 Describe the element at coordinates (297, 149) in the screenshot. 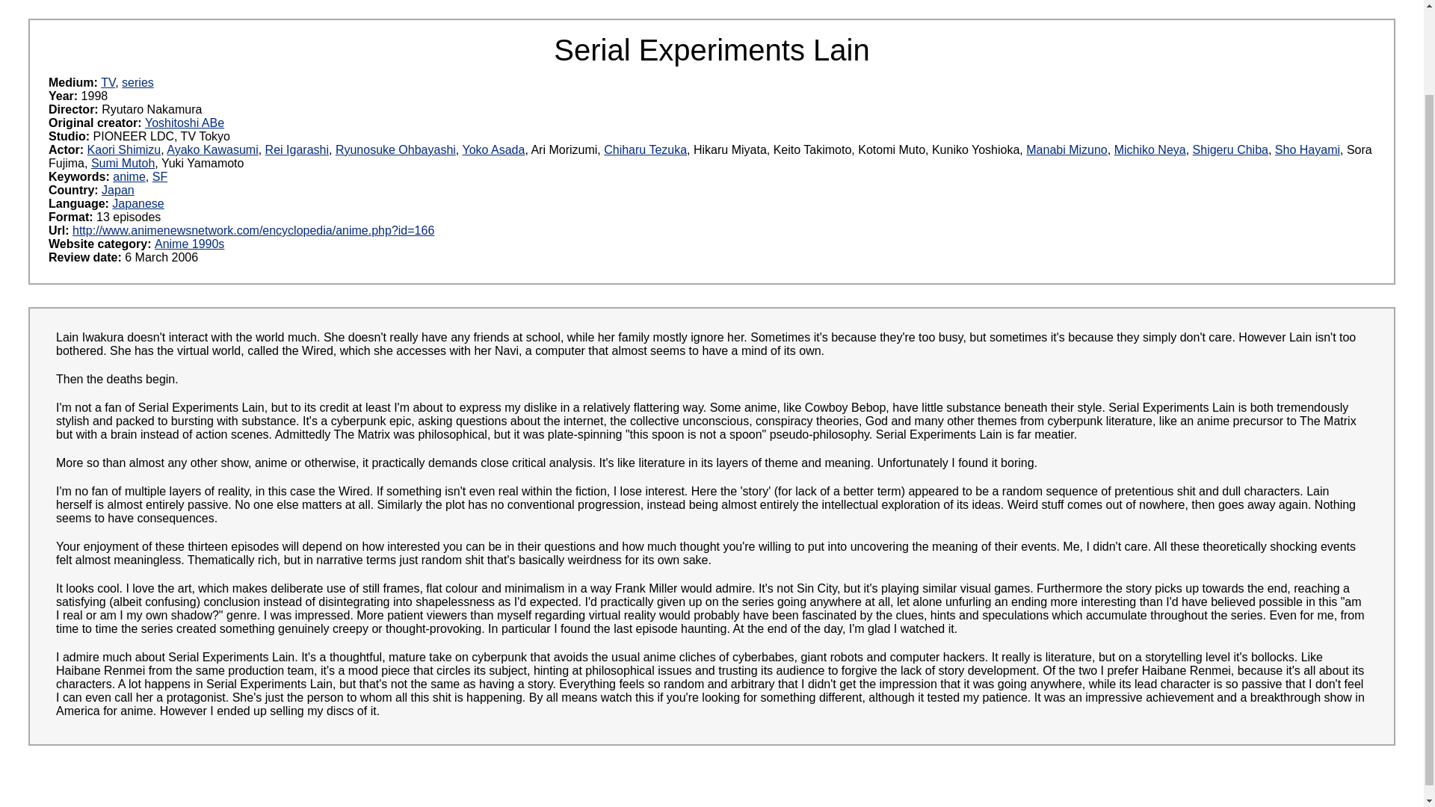

I see `Rei Igarashi` at that location.